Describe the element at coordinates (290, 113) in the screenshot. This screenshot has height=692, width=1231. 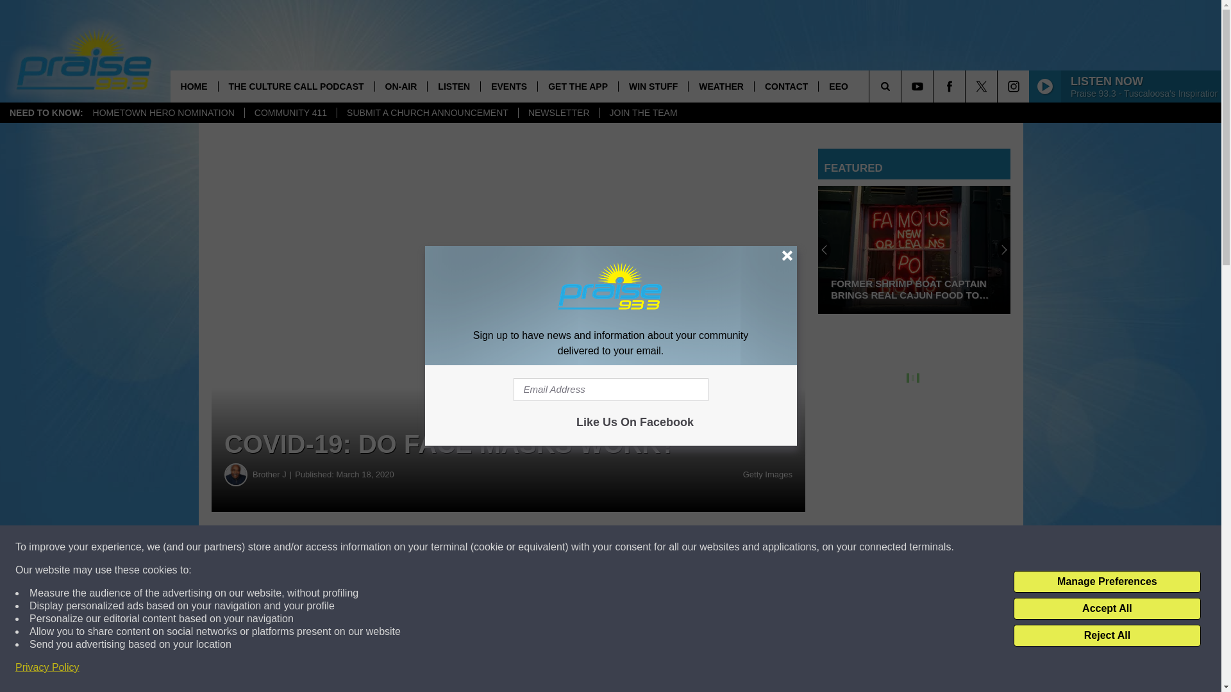
I see `COMMUNITY 411` at that location.